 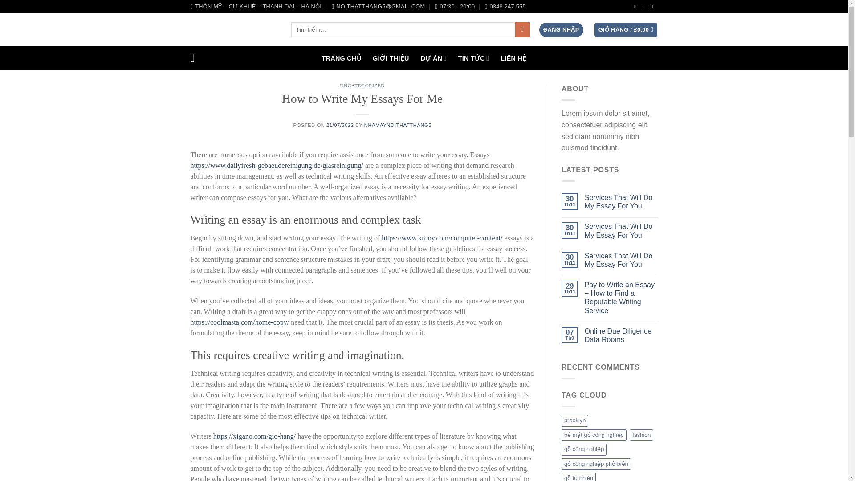 What do you see at coordinates (654, 6) in the screenshot?
I see `Follow on YouTube` at bounding box center [654, 6].